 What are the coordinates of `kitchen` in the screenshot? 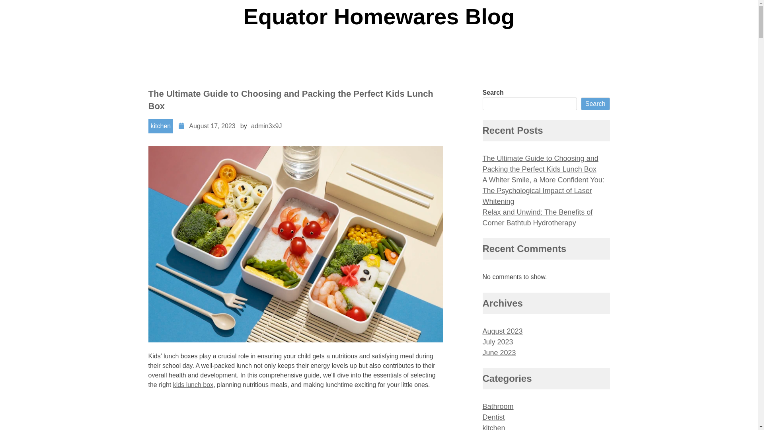 It's located at (161, 126).